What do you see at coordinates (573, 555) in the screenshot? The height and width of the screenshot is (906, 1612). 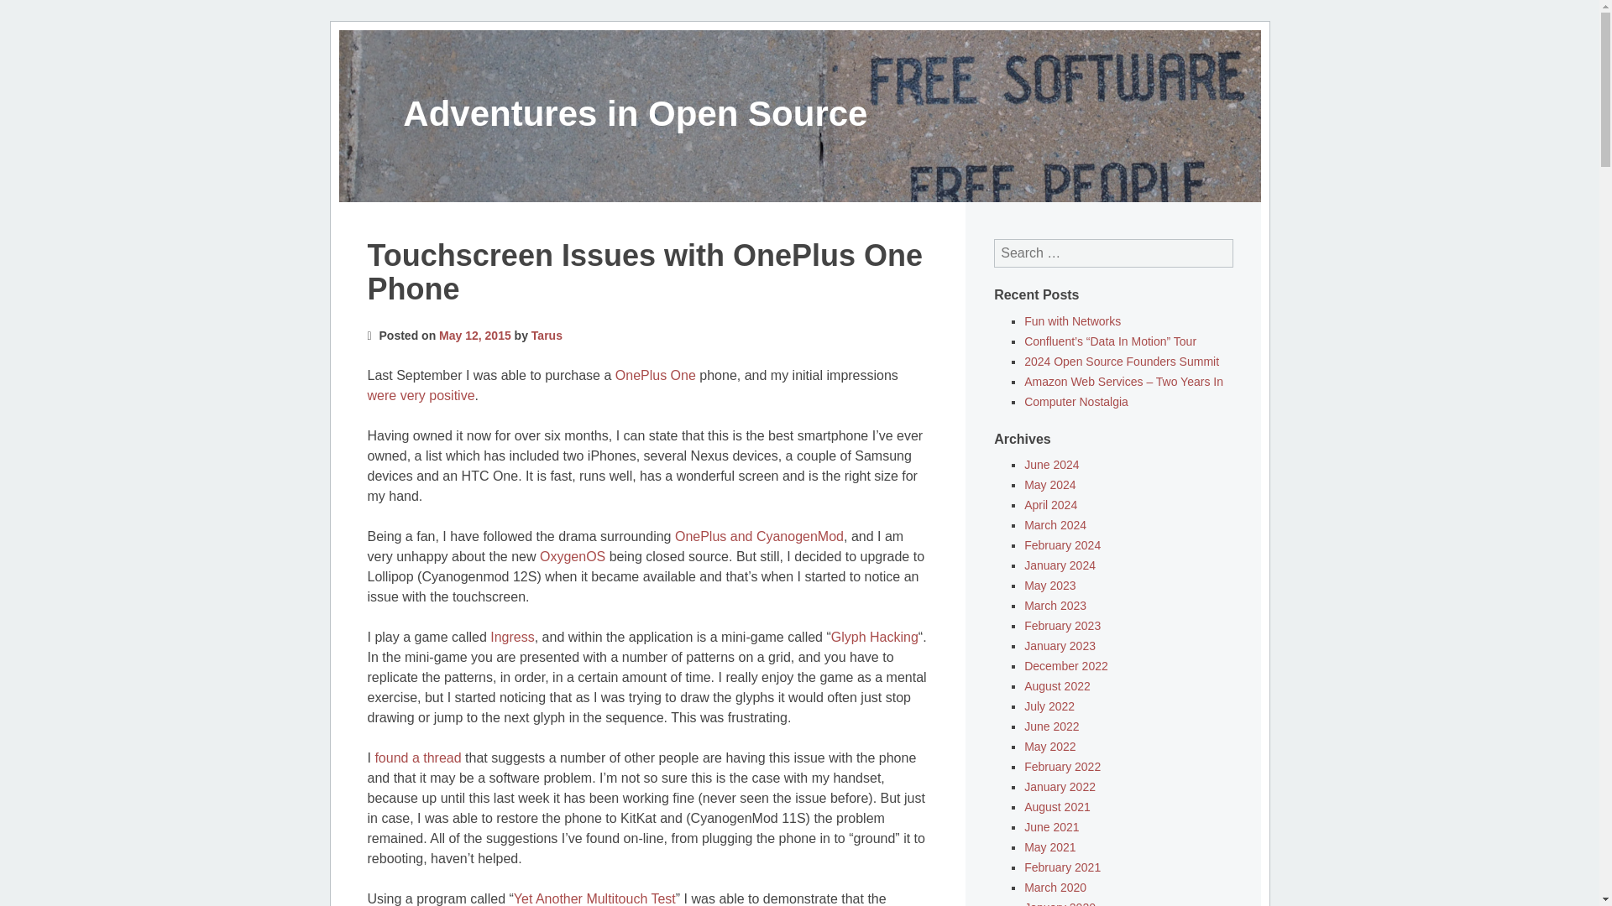 I see `OxygenOS` at bounding box center [573, 555].